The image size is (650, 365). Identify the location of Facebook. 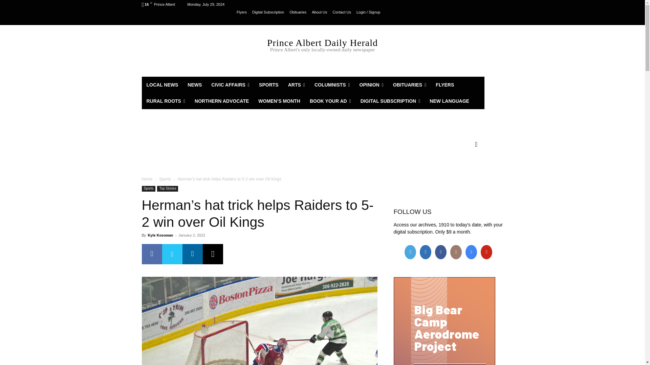
(469, 12).